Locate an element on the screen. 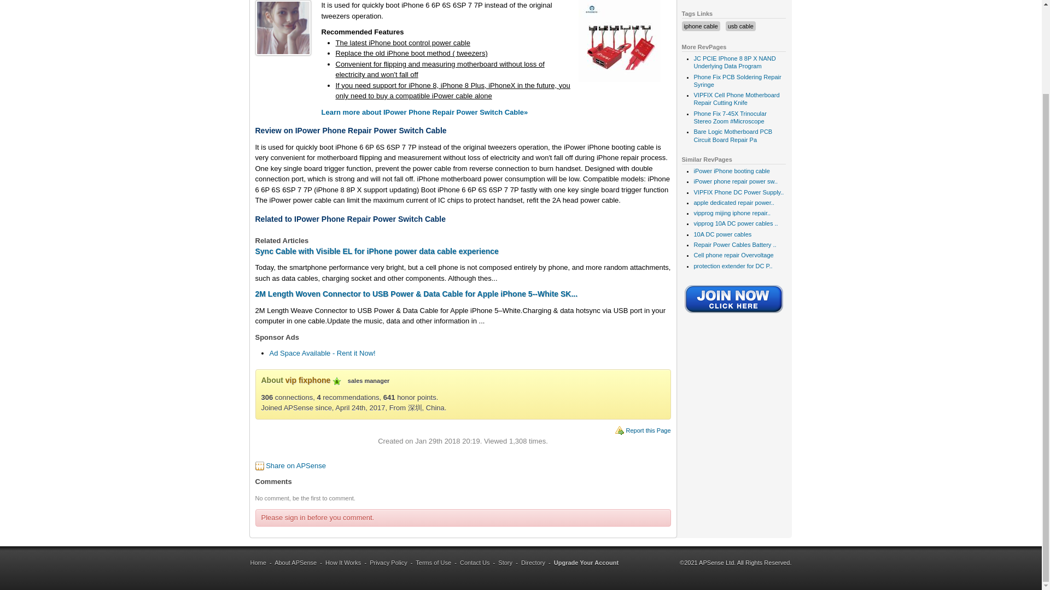 The image size is (1050, 590). Share on APSense is located at coordinates (295, 465).